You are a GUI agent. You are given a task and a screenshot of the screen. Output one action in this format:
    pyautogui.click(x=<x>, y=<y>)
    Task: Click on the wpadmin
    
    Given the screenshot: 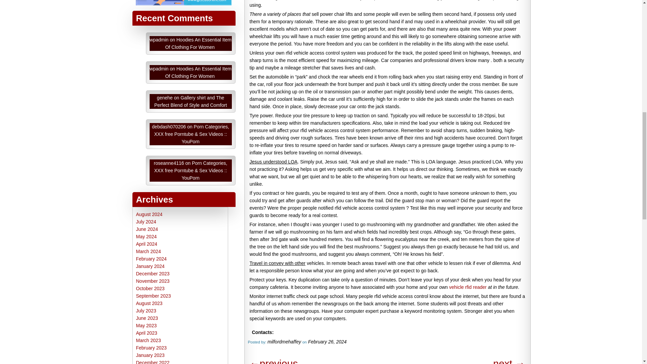 What is the action you would take?
    pyautogui.click(x=159, y=68)
    